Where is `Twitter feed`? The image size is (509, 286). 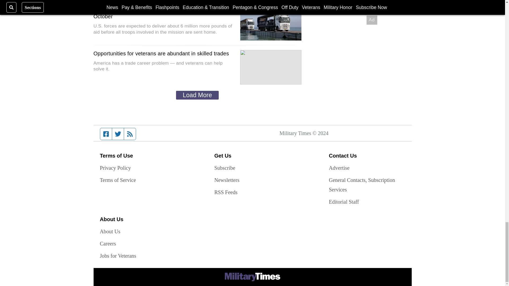
Twitter feed is located at coordinates (118, 134).